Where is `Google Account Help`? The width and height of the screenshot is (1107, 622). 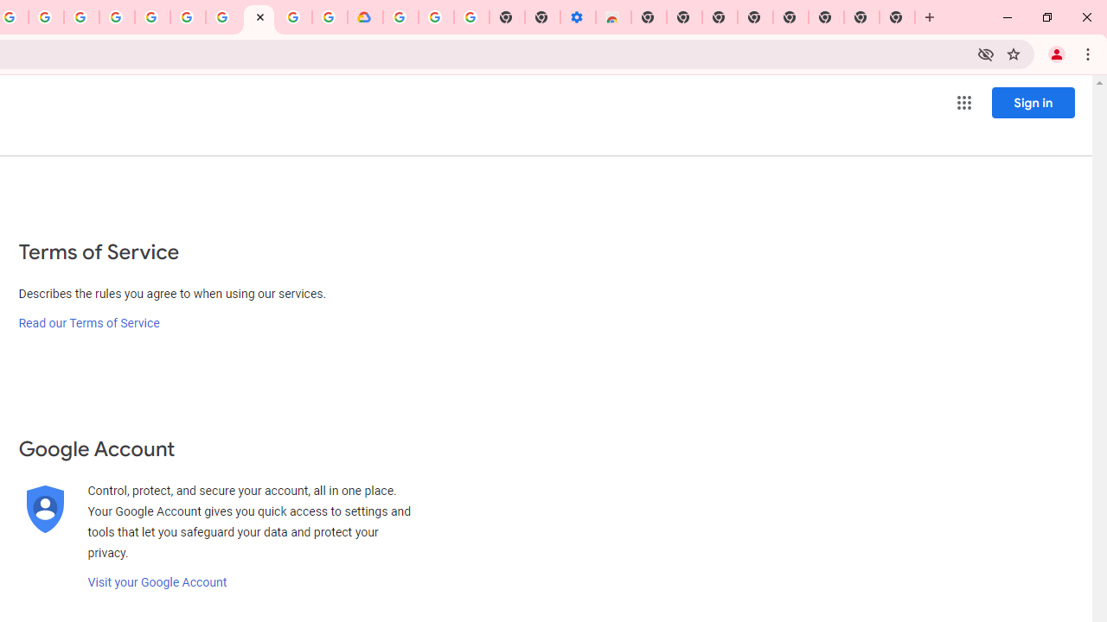 Google Account Help is located at coordinates (223, 17).